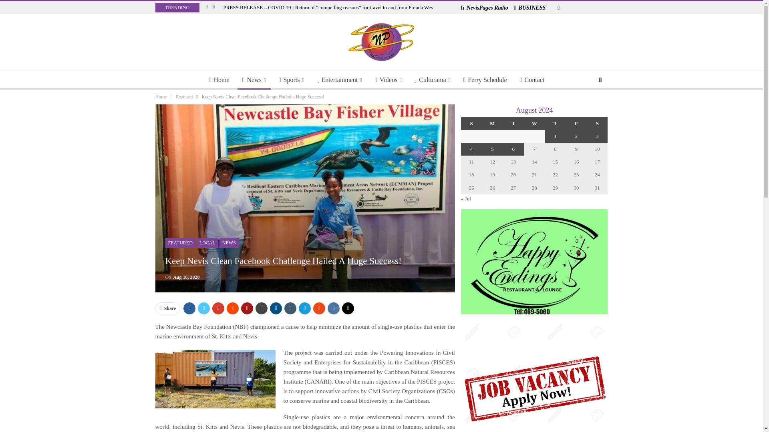 The image size is (769, 432). I want to click on NevisPages Radio, so click(485, 8).